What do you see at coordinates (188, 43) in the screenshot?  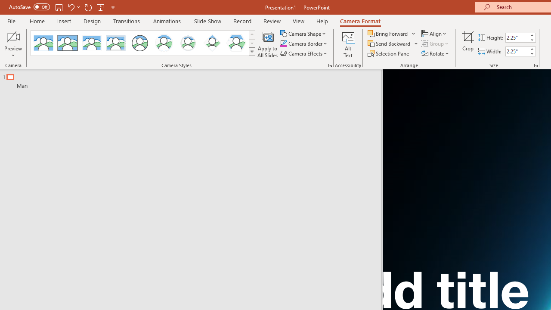 I see `Soft Edge Circle` at bounding box center [188, 43].